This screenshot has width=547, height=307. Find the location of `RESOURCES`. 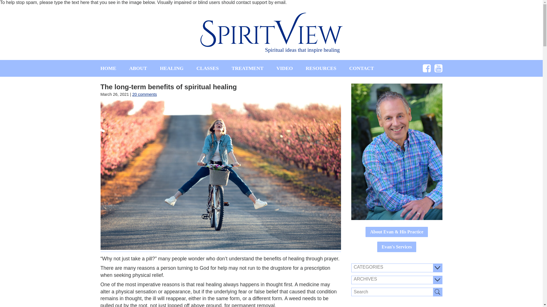

RESOURCES is located at coordinates (321, 68).